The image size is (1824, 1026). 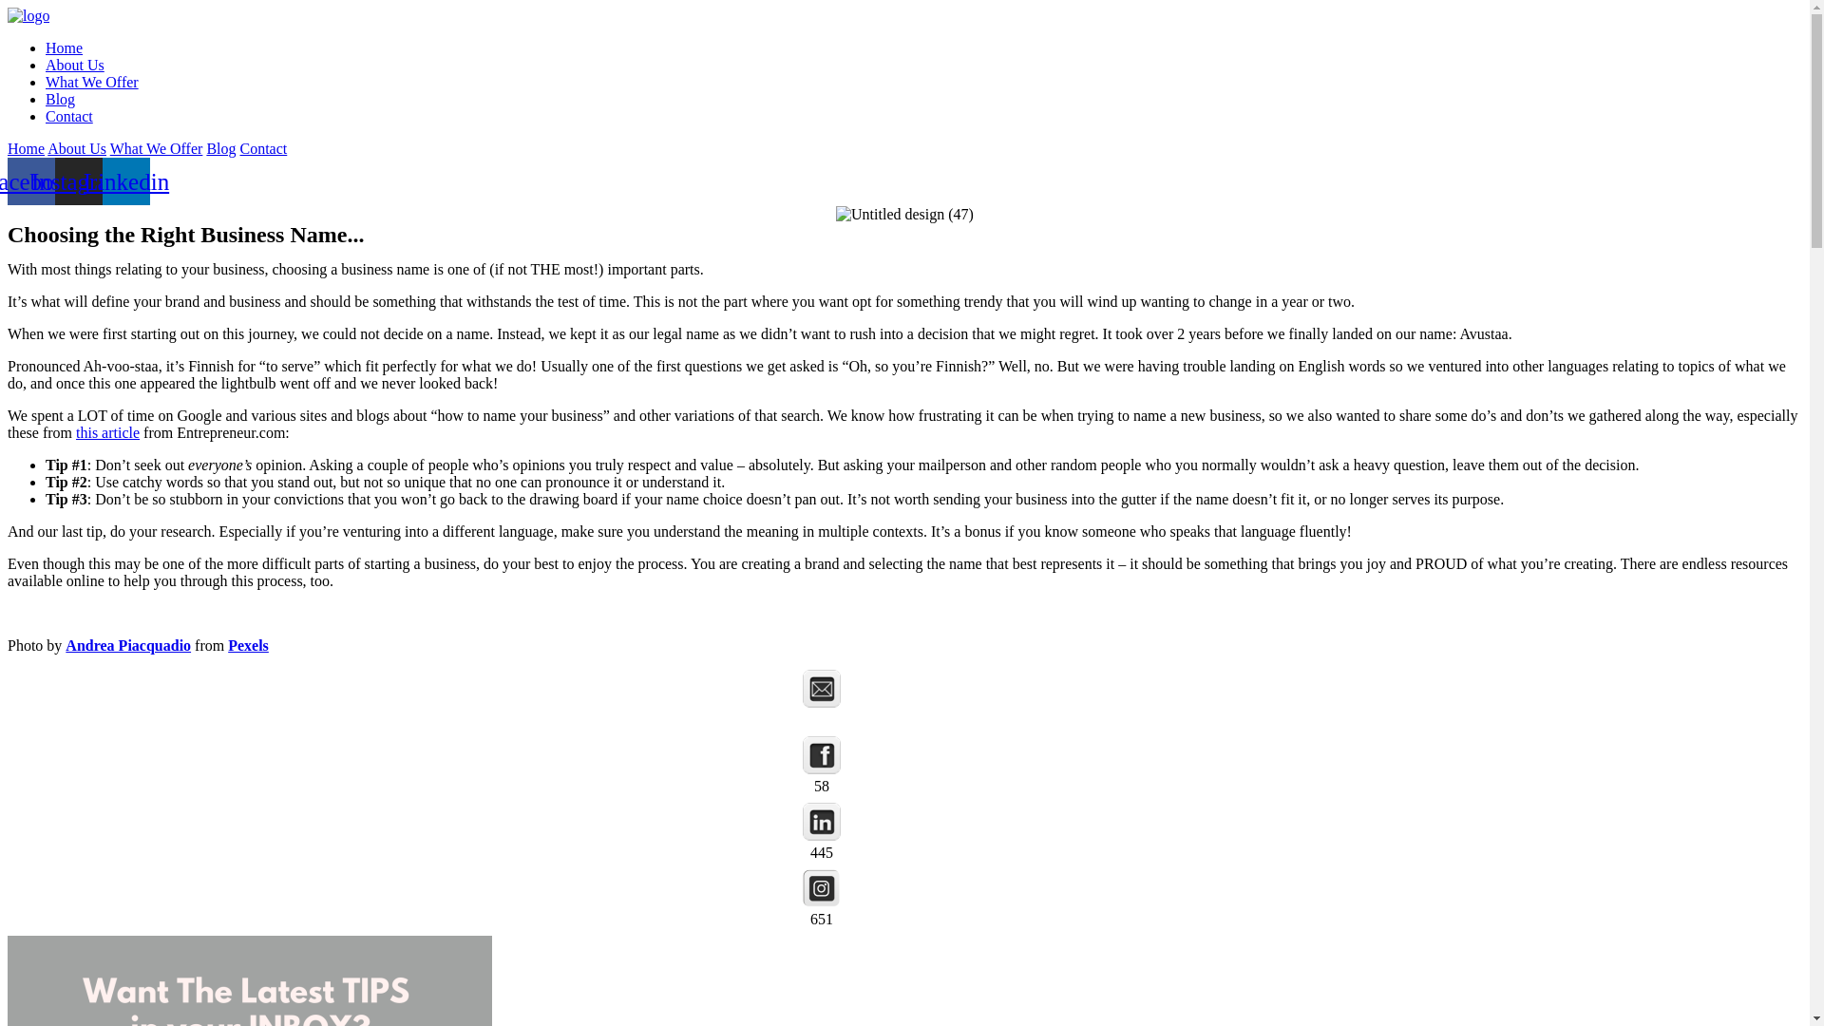 What do you see at coordinates (77, 148) in the screenshot?
I see `About Us` at bounding box center [77, 148].